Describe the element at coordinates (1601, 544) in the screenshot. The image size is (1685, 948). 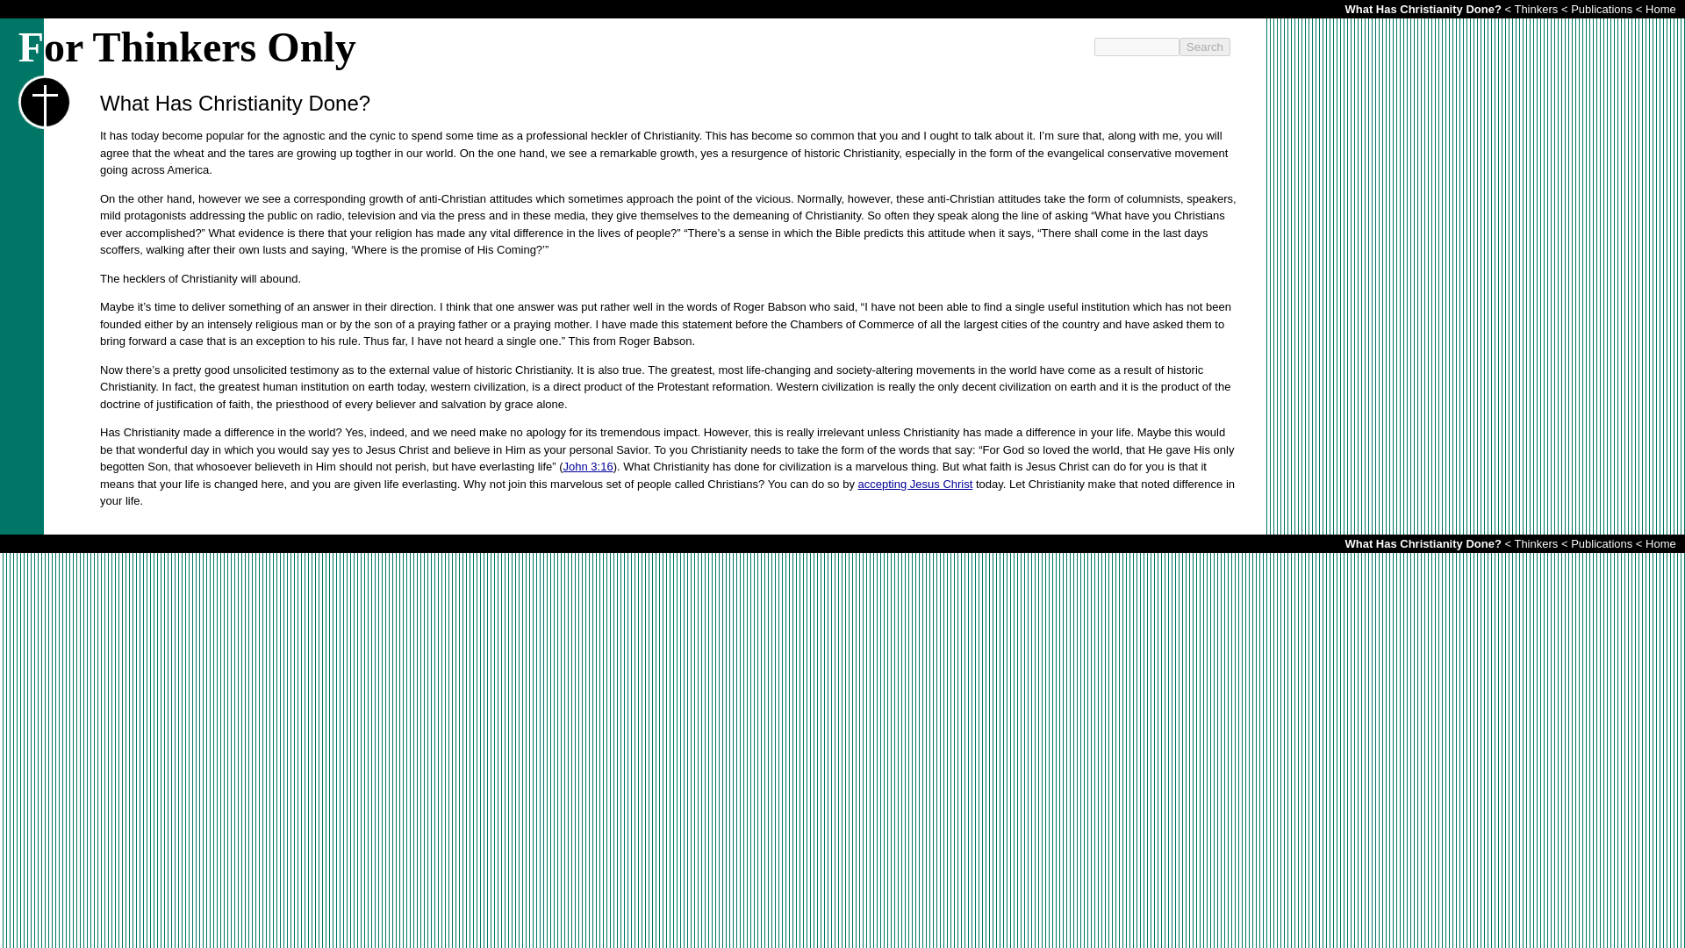
I see `Publications` at that location.